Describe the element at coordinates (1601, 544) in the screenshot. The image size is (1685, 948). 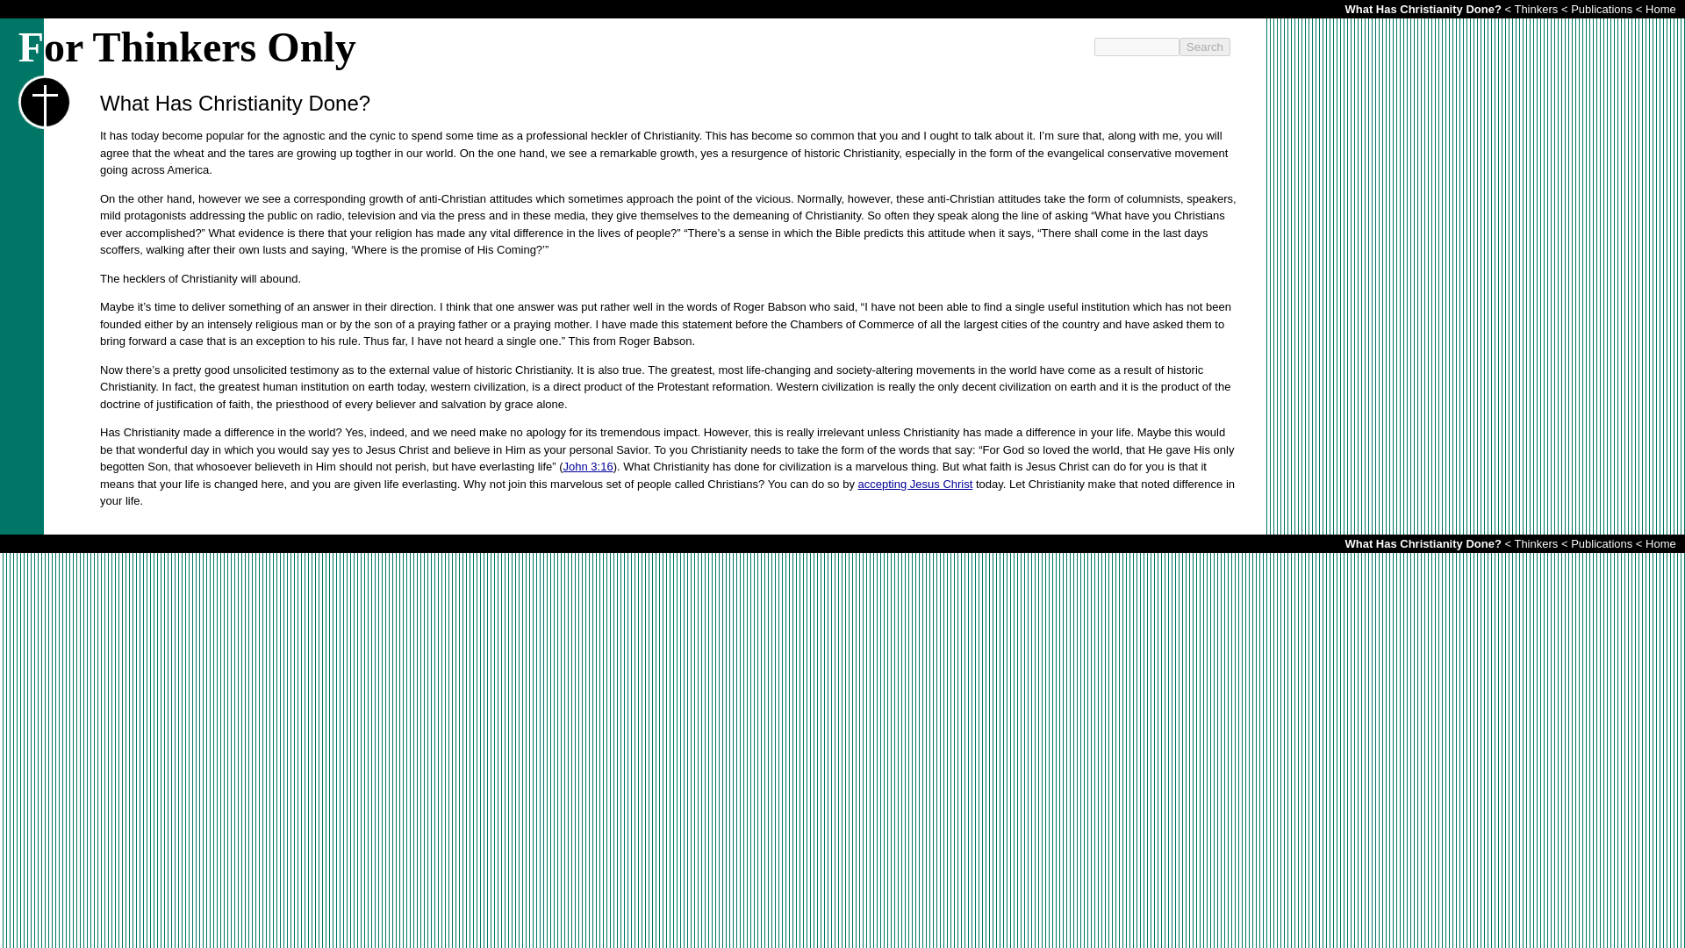
I see `Publications` at that location.